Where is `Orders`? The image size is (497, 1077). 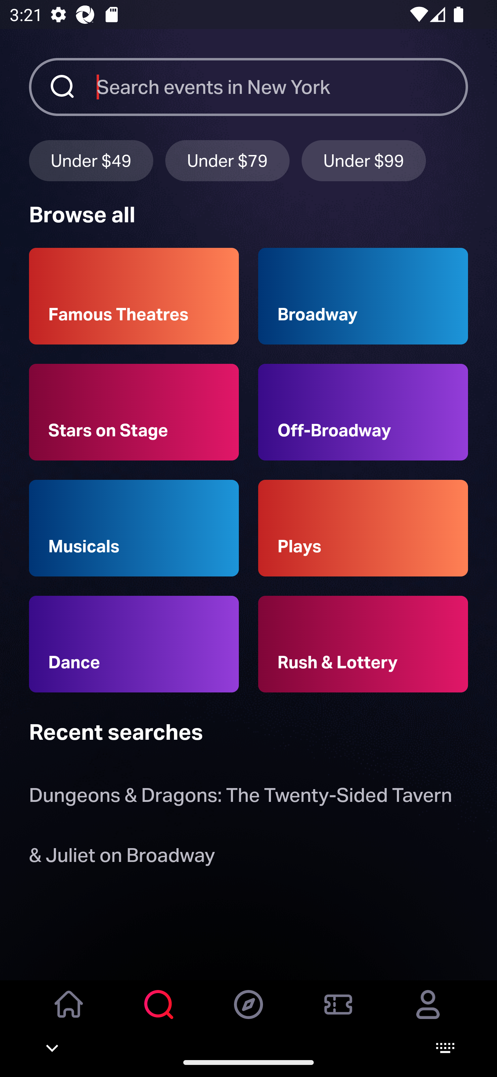
Orders is located at coordinates (338, 1014).